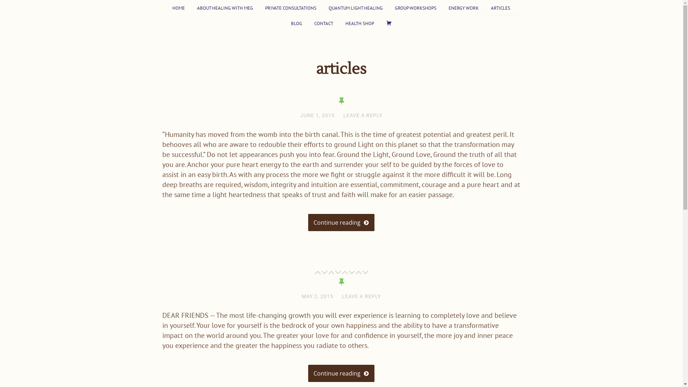 The image size is (688, 387). Describe the element at coordinates (324, 23) in the screenshot. I see `CONTACT` at that location.